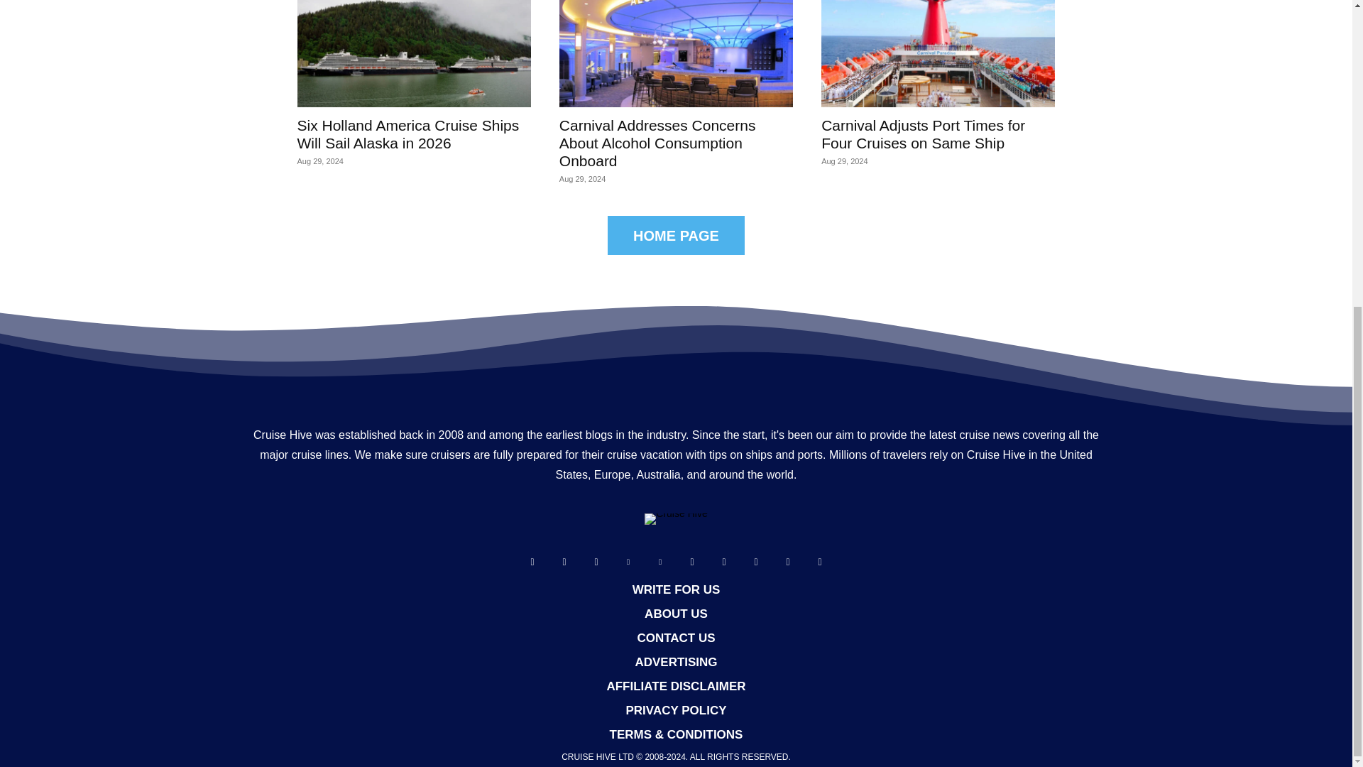 The image size is (1363, 767). What do you see at coordinates (923, 134) in the screenshot?
I see `Carnival Adjusts Port Times for Four Cruises on Same Ship` at bounding box center [923, 134].